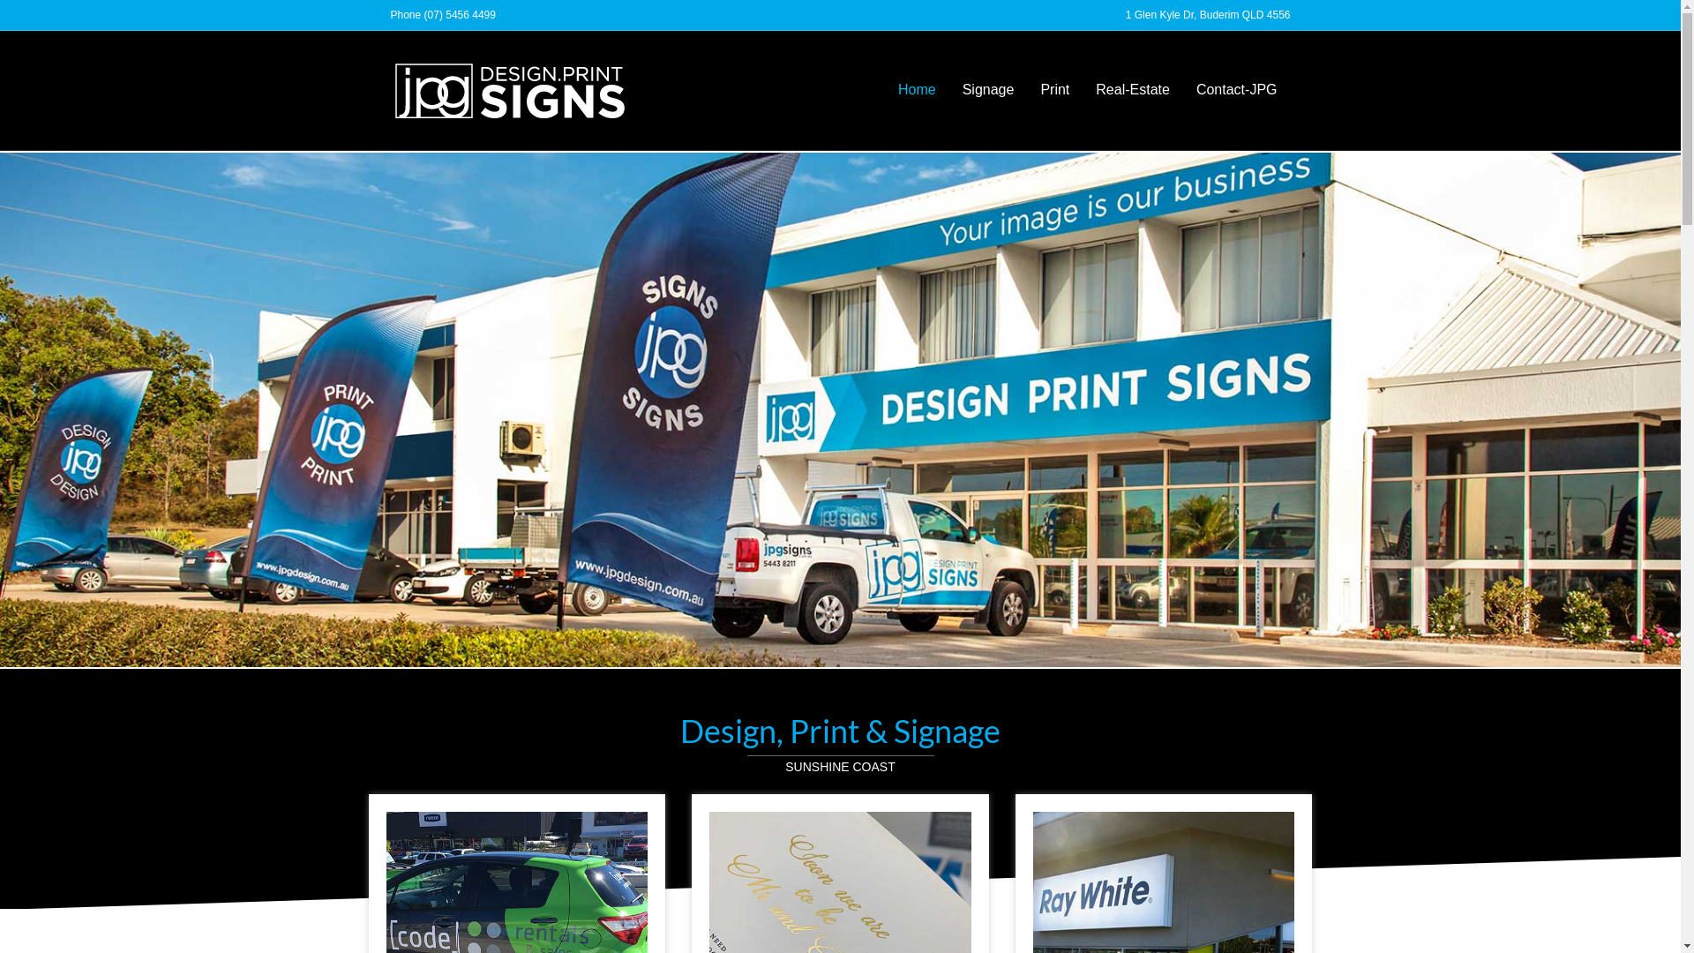 This screenshot has width=1694, height=953. Describe the element at coordinates (1133, 90) in the screenshot. I see `Real-Estate` at that location.